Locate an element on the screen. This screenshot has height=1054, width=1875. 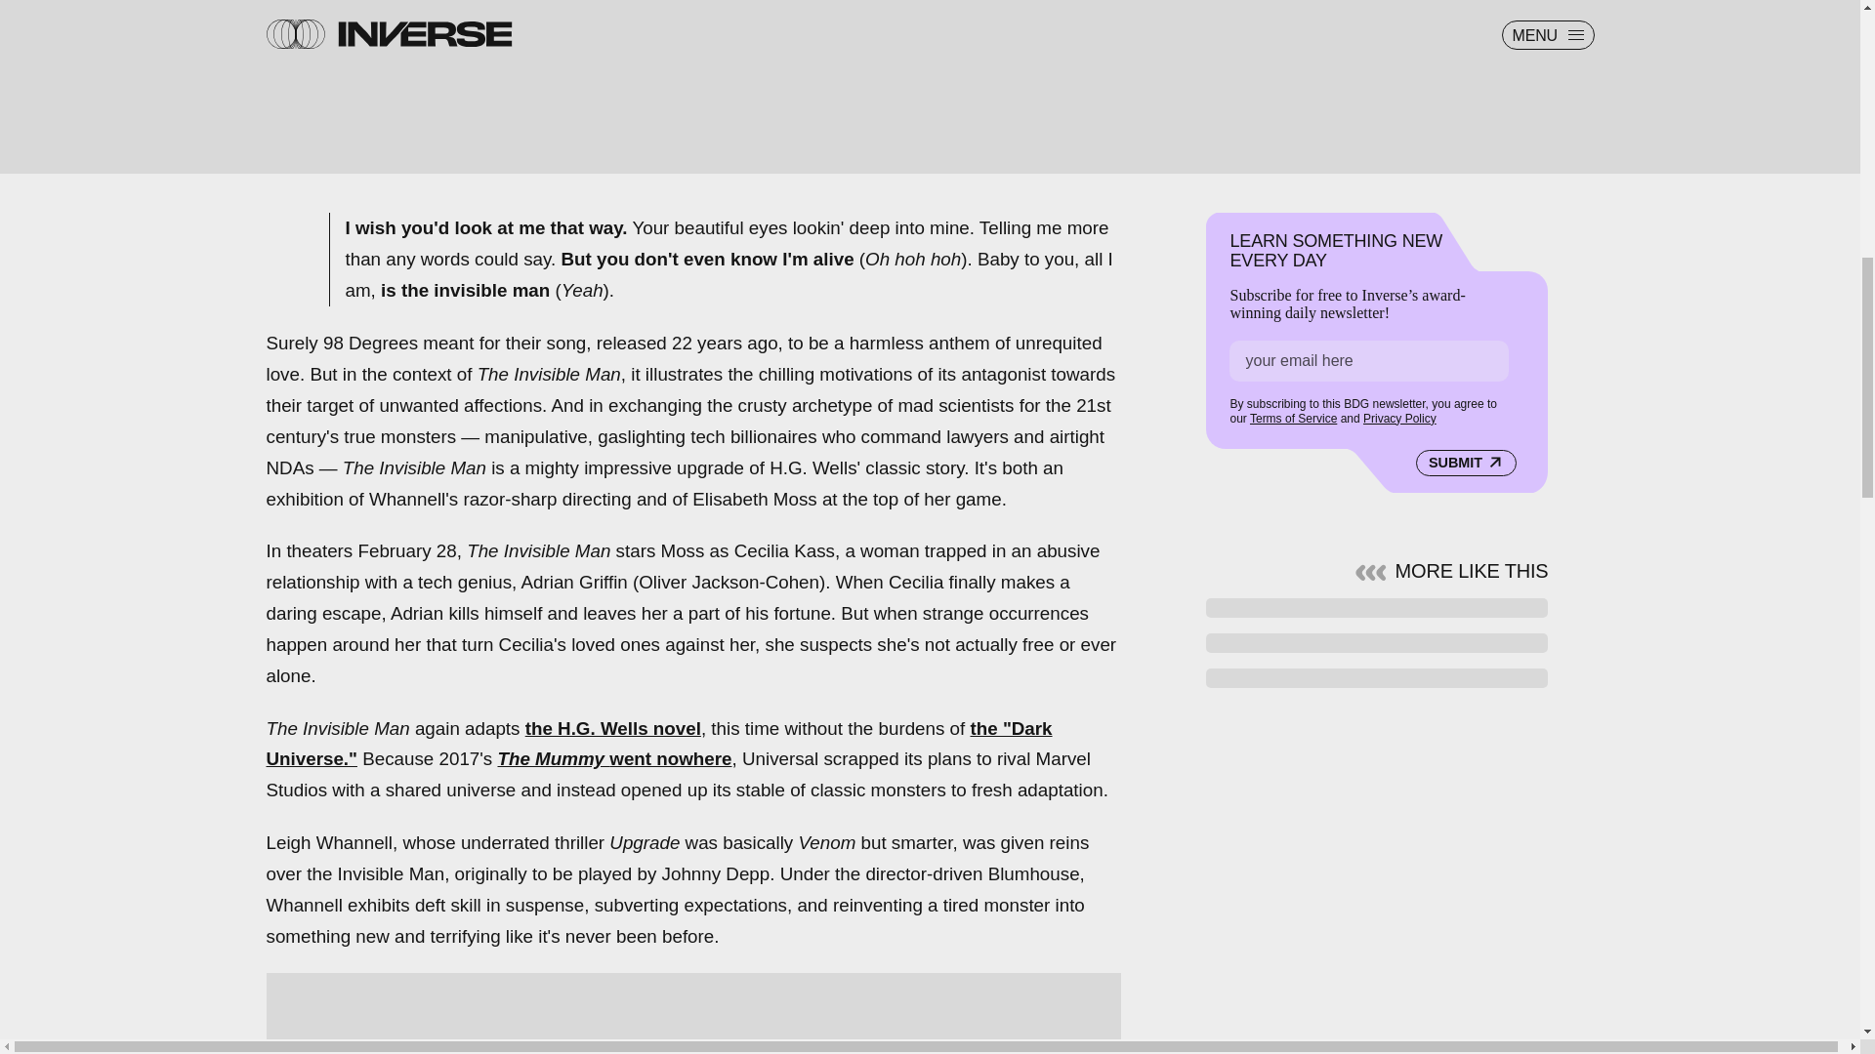
Terms of Service is located at coordinates (1293, 419).